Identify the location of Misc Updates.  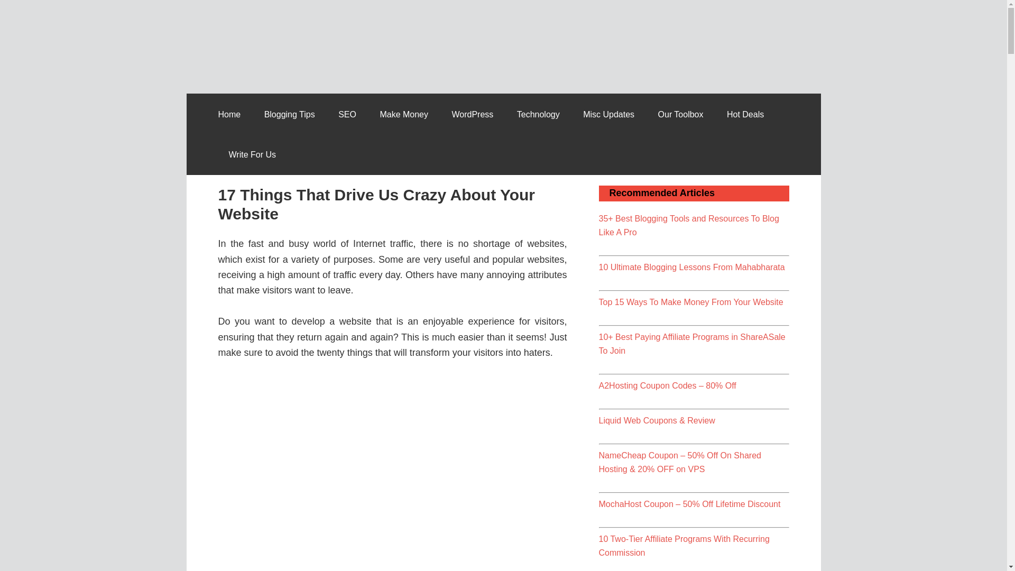
(608, 114).